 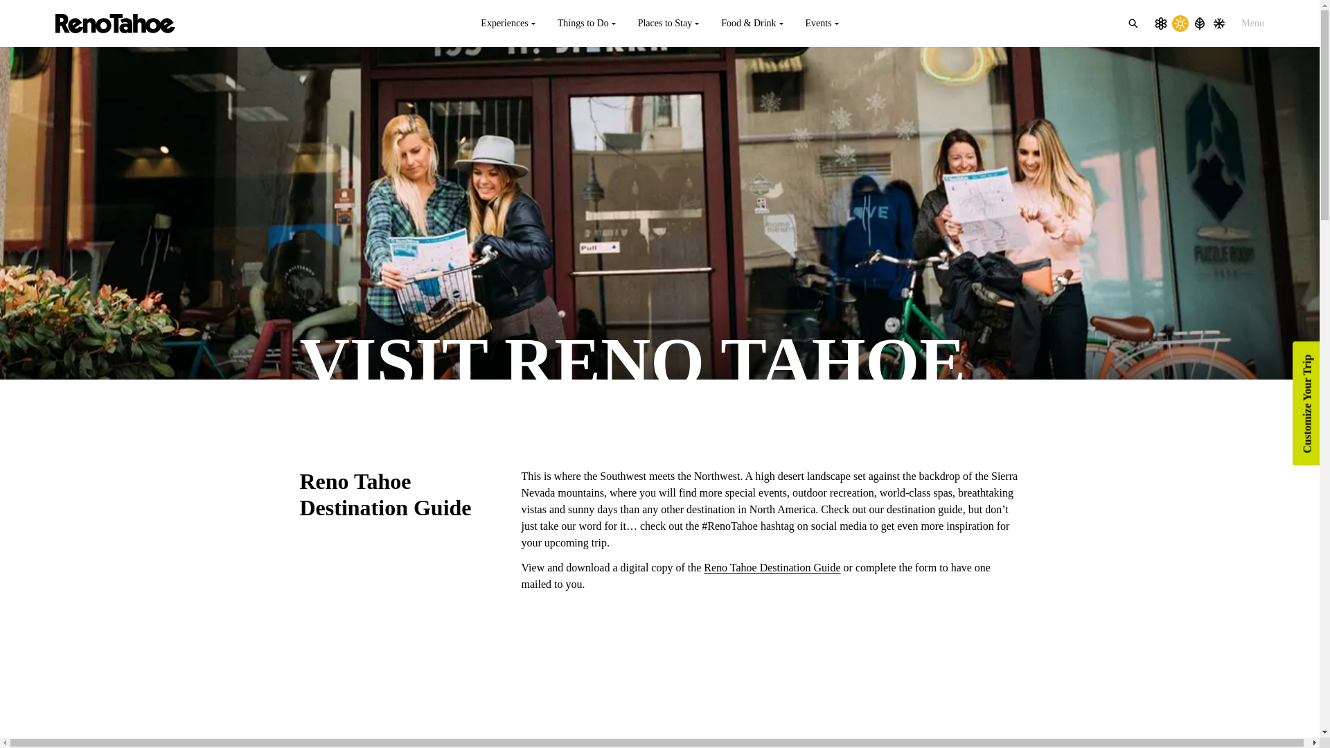 I want to click on Form 0, so click(x=659, y=697).